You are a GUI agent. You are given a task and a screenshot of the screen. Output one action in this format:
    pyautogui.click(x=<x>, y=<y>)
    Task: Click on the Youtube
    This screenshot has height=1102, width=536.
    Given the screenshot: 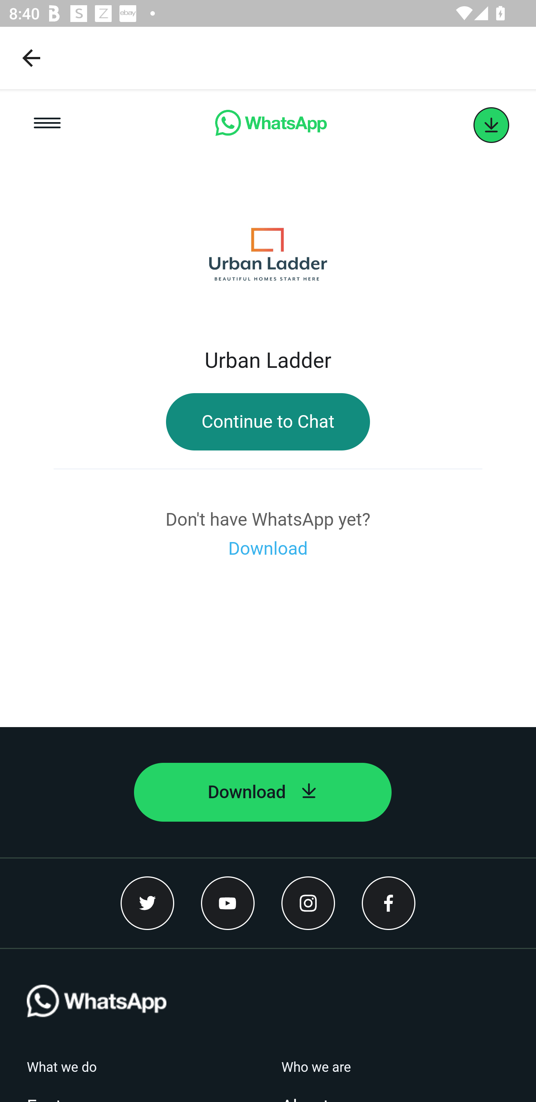 What is the action you would take?
    pyautogui.click(x=228, y=903)
    